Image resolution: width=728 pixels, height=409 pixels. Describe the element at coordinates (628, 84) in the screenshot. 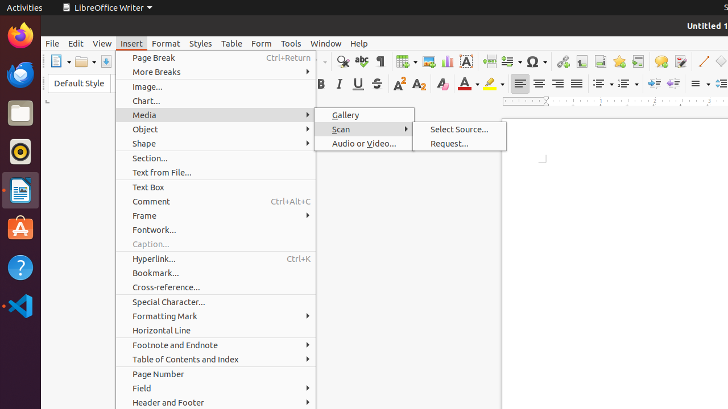

I see `Numbering` at that location.